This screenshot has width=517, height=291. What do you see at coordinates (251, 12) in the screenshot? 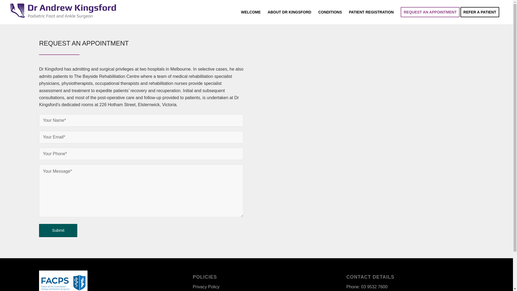
I see `WELCOME` at bounding box center [251, 12].